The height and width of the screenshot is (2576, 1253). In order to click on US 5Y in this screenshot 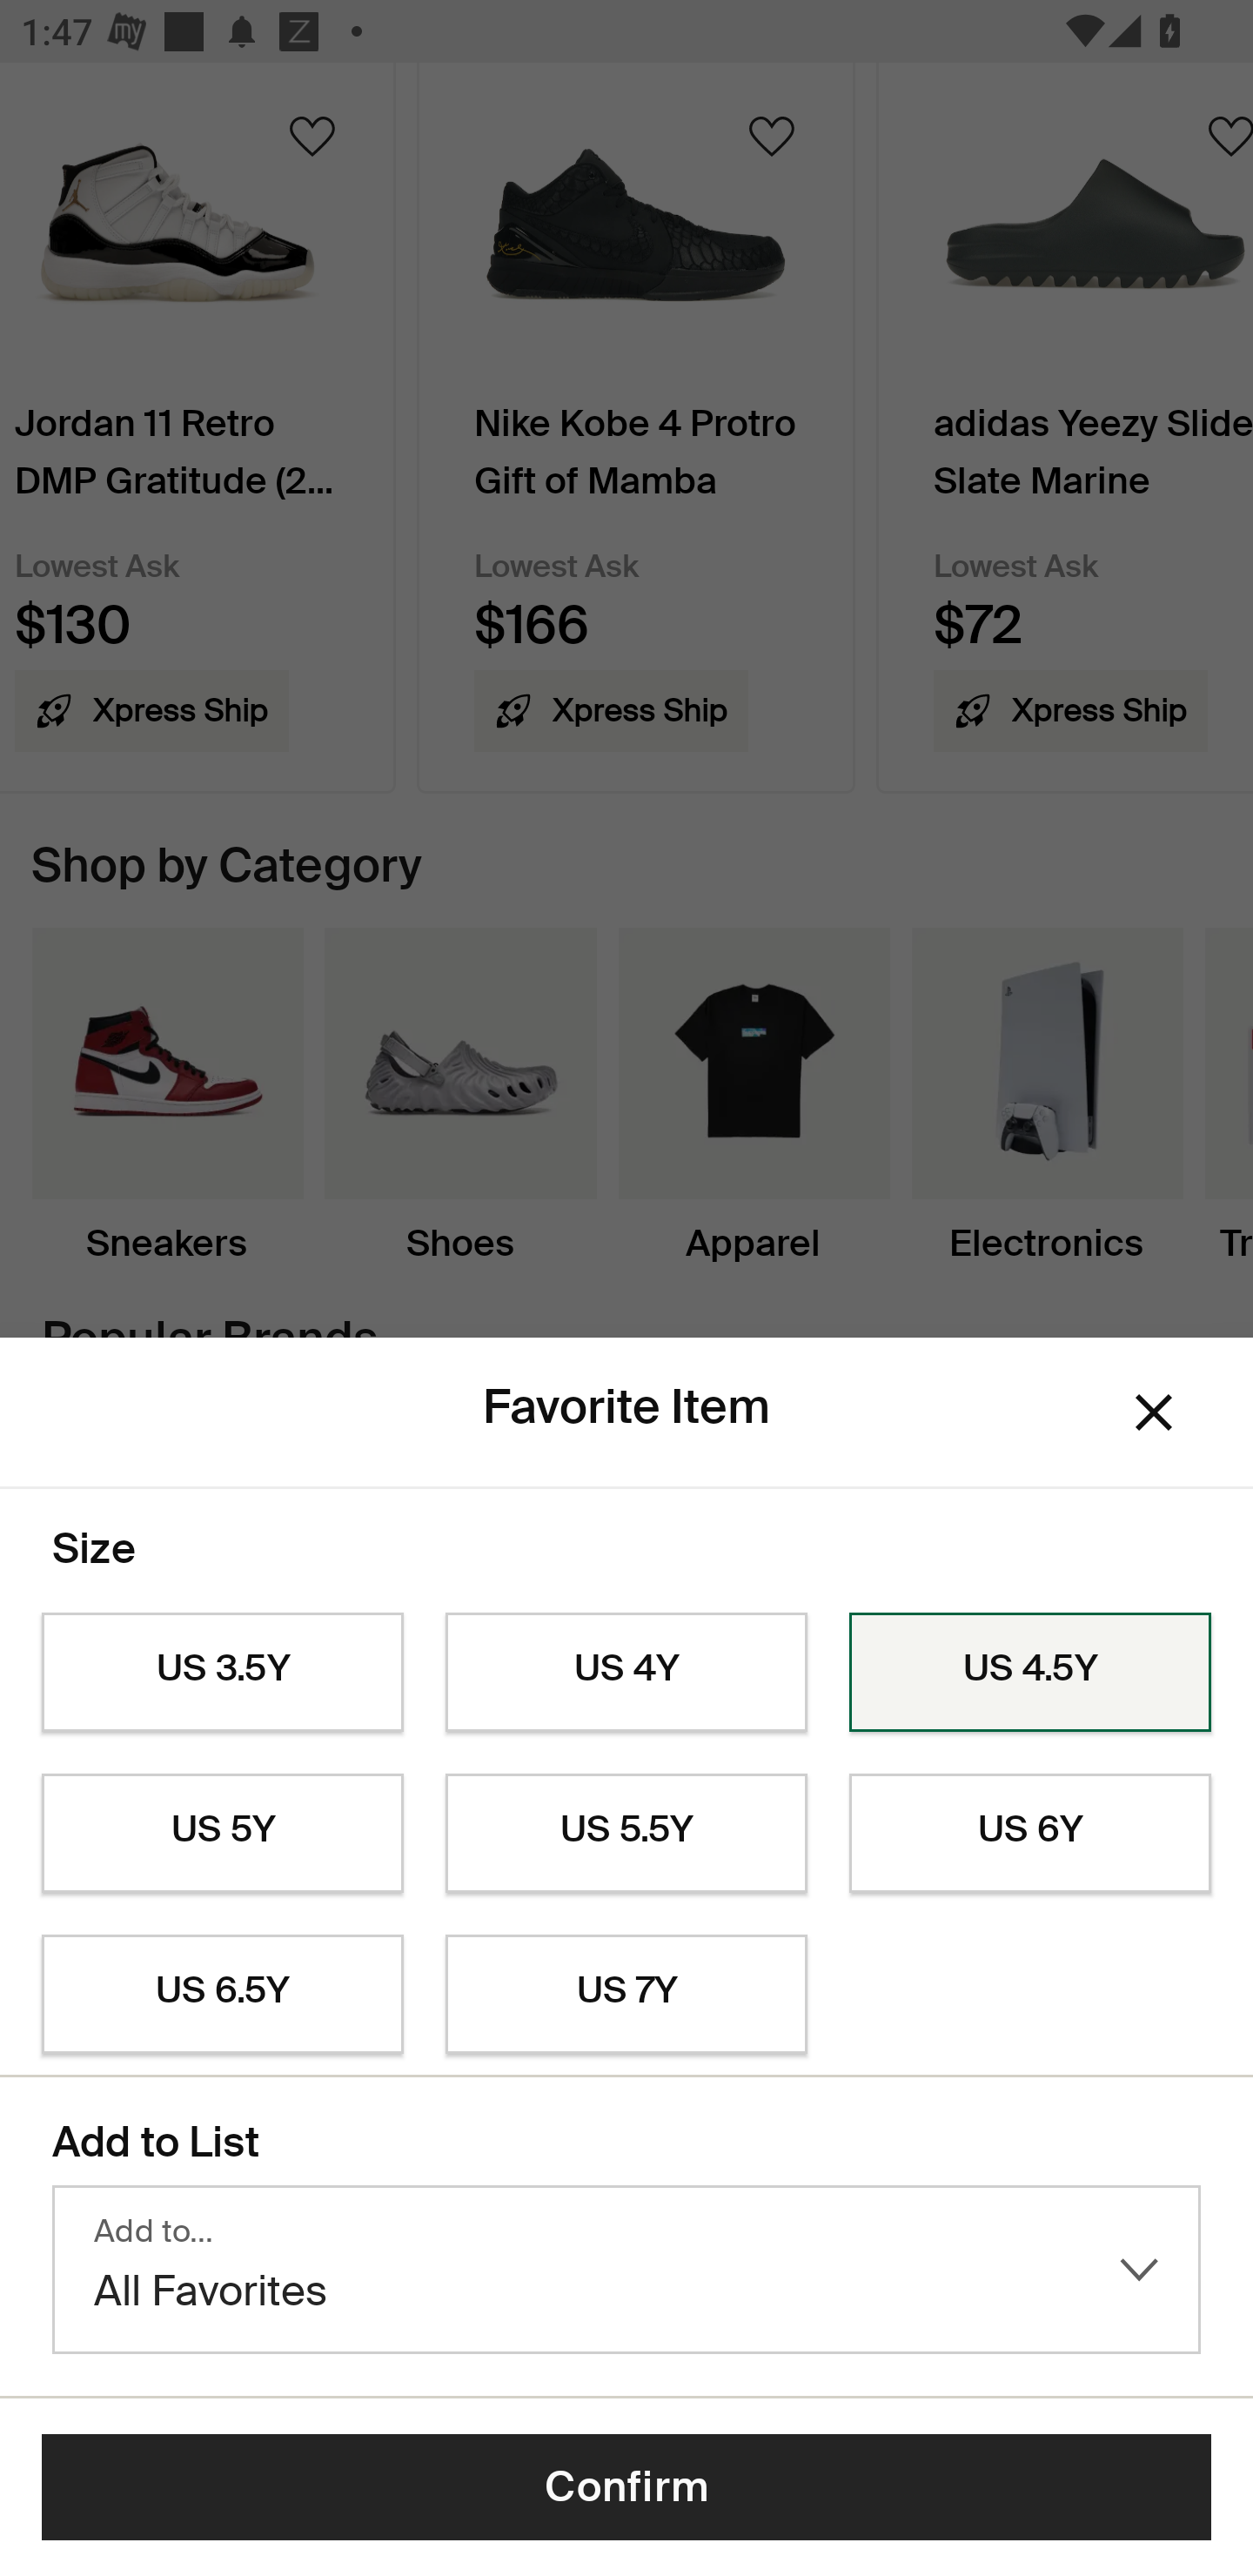, I will do `click(222, 1834)`.